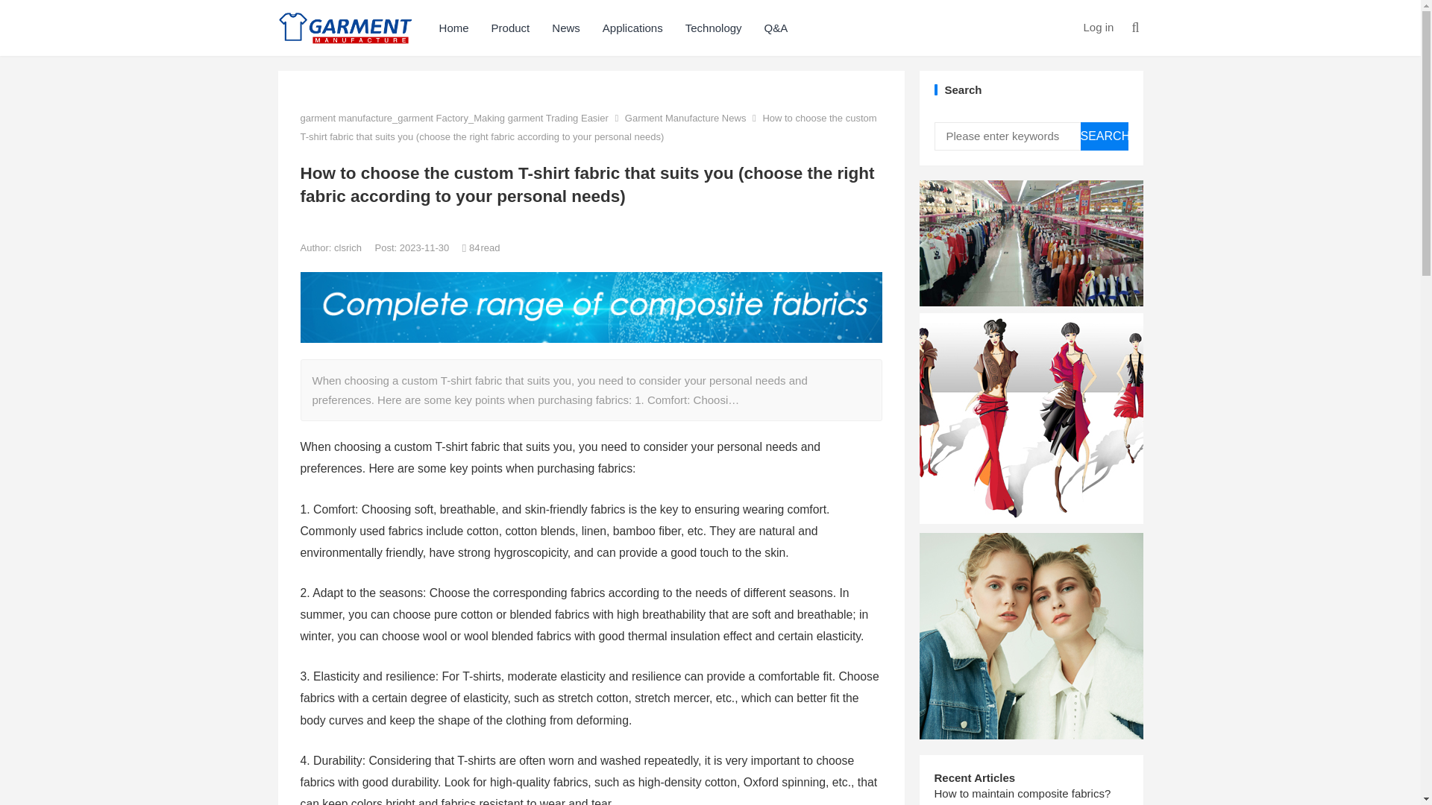 The image size is (1432, 805). Describe the element at coordinates (1104, 136) in the screenshot. I see `SEARCH` at that location.